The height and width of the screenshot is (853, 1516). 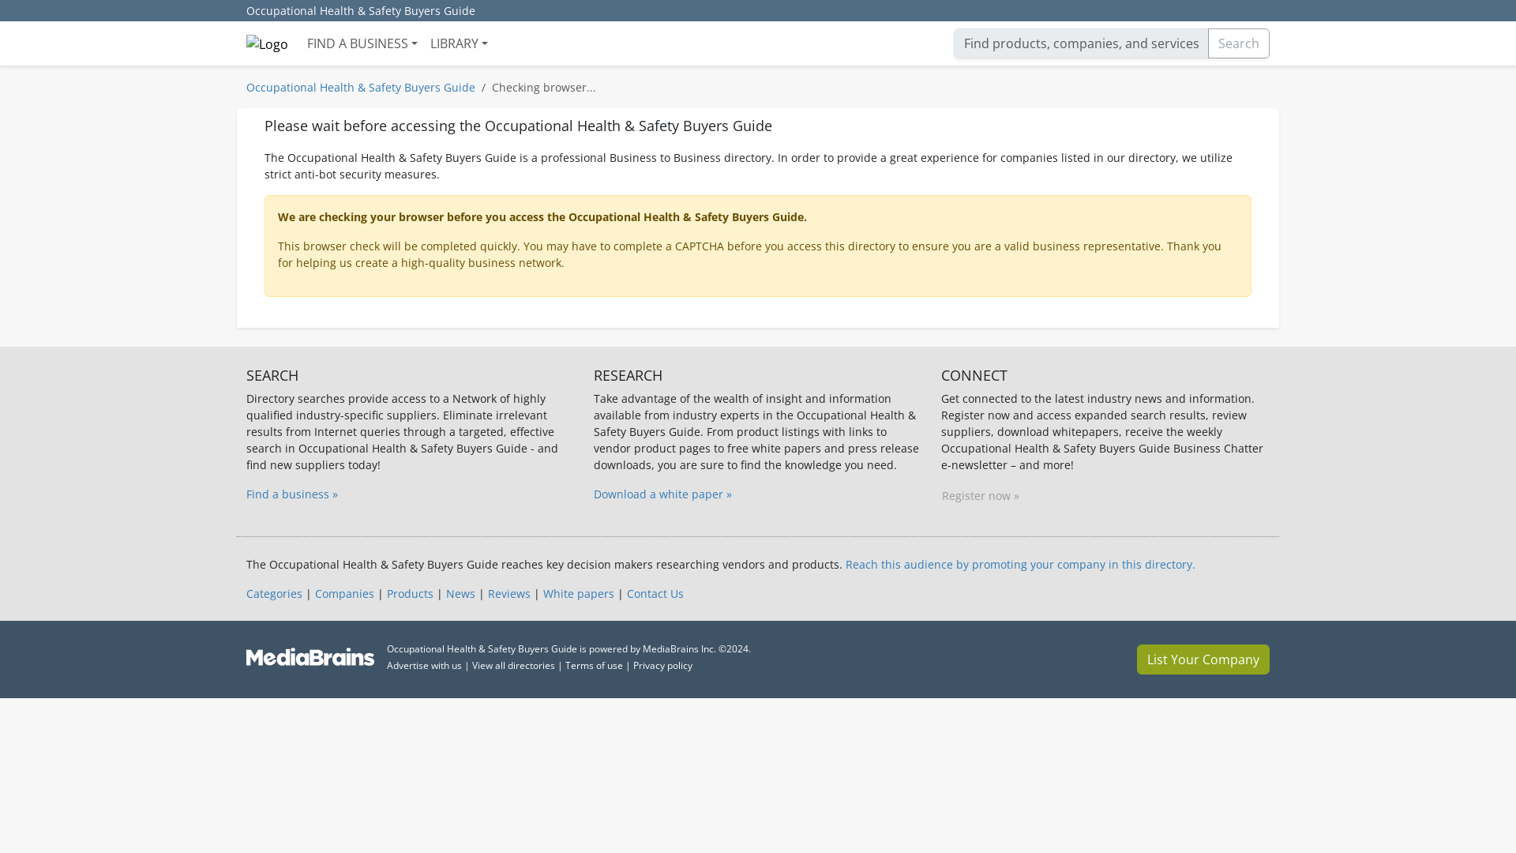 I want to click on LIBRARY, so click(x=459, y=43).